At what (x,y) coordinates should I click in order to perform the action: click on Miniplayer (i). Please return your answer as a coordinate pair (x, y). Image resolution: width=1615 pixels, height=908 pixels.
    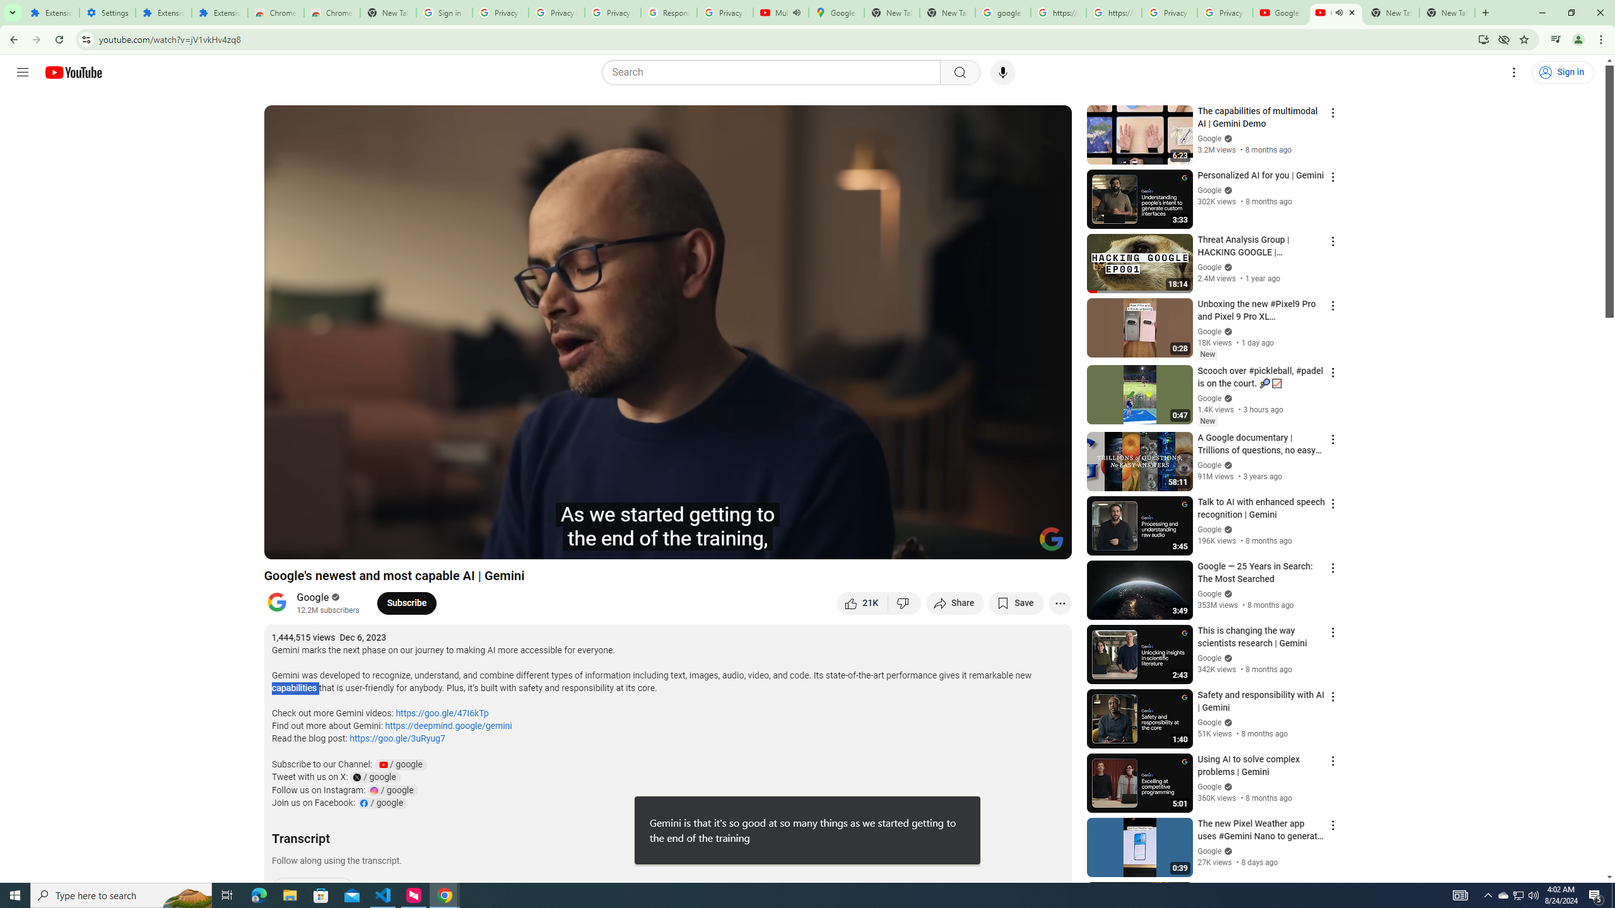
    Looking at the image, I should click on (987, 544).